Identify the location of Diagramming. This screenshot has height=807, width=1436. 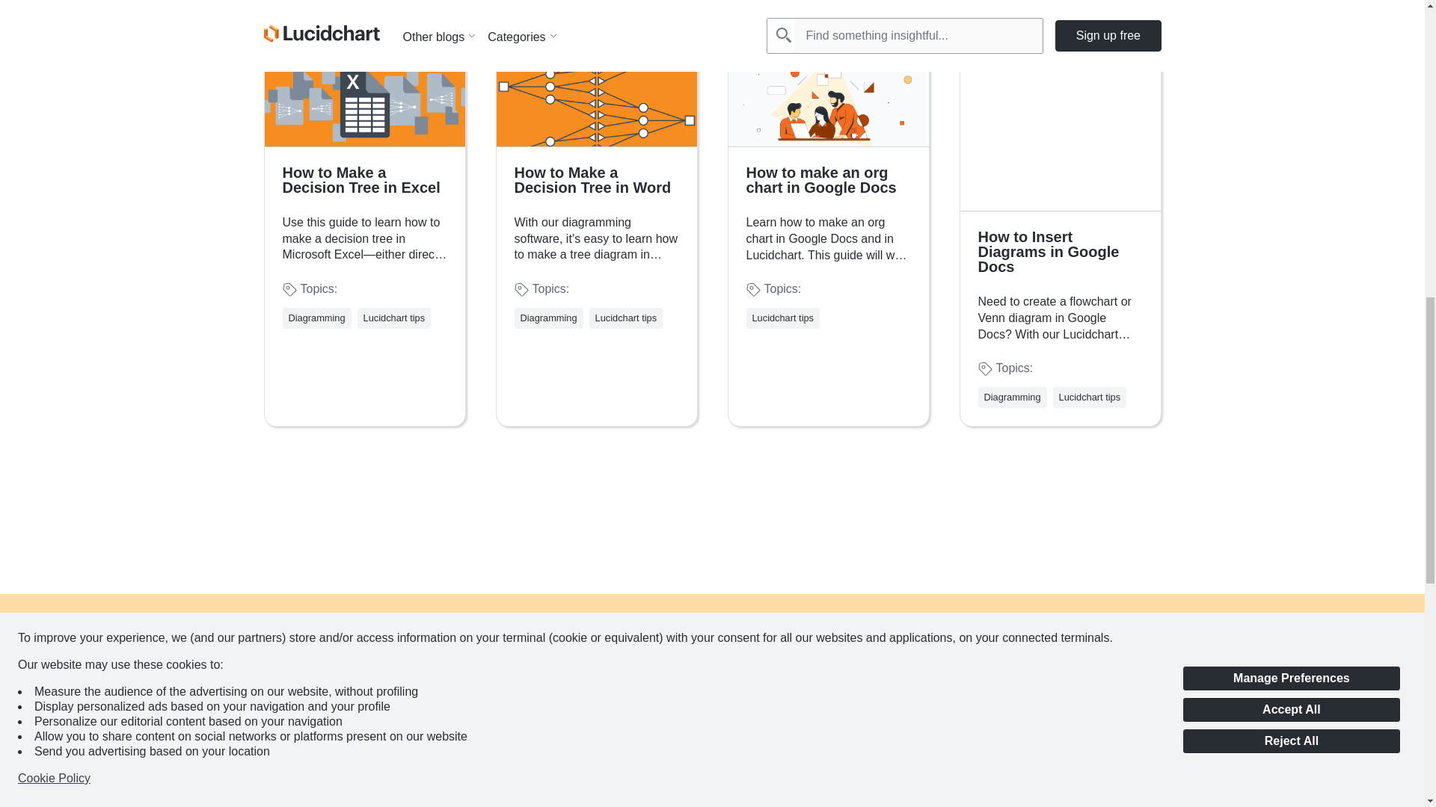
(317, 318).